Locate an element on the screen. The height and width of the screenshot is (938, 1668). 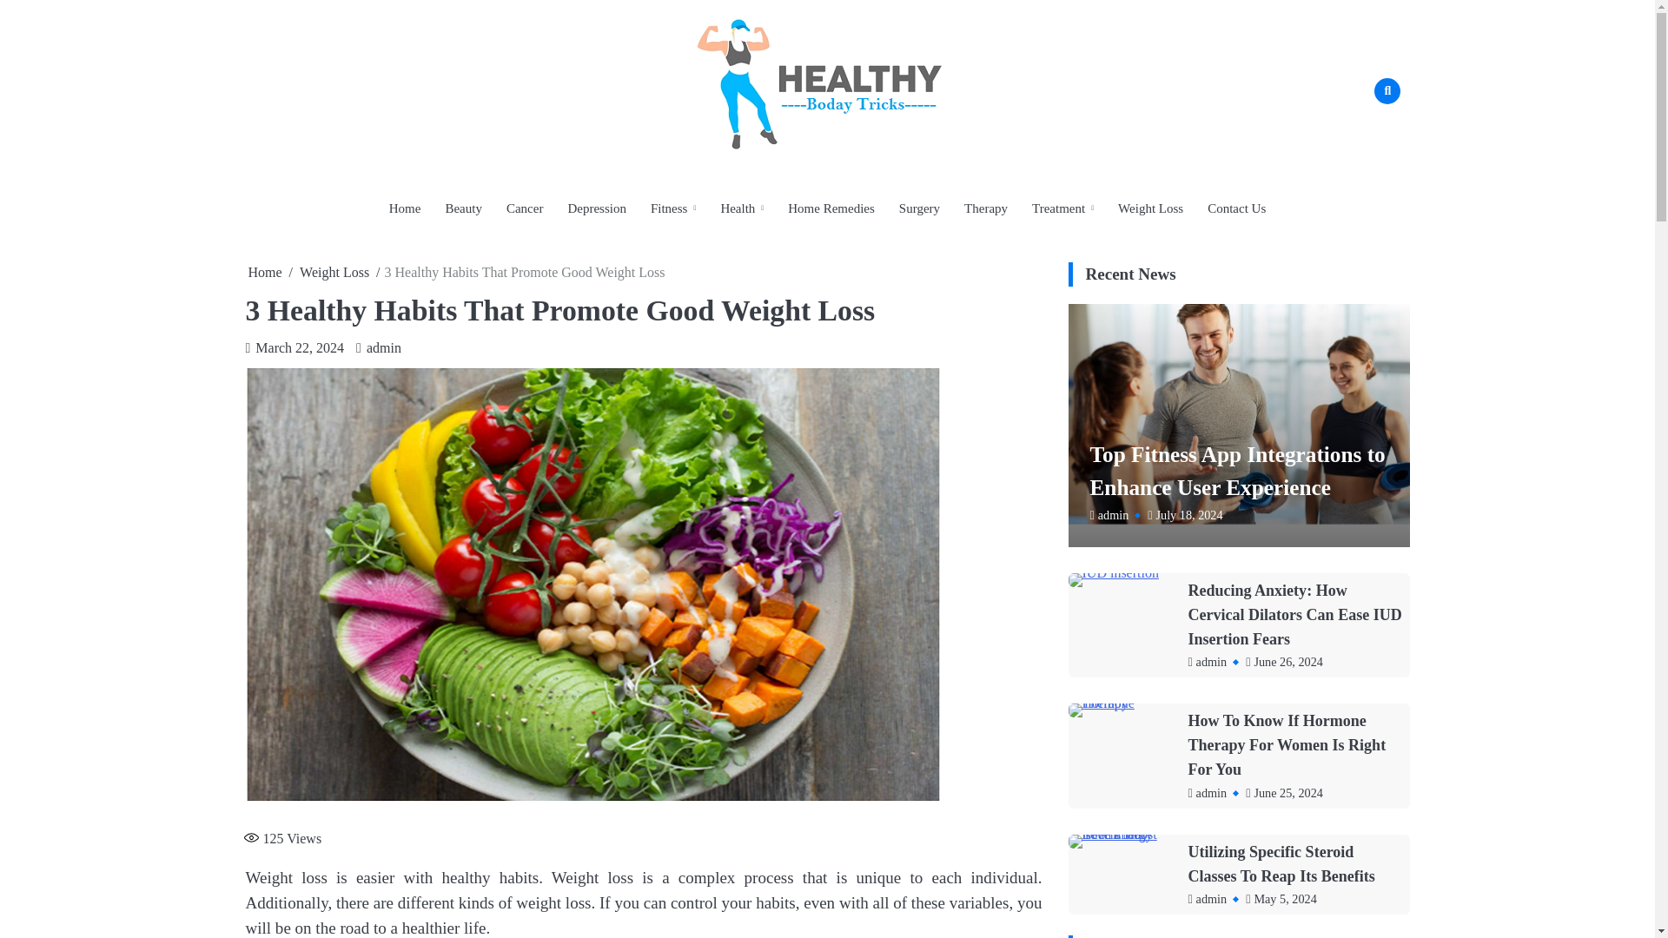
Weight Loss is located at coordinates (334, 271).